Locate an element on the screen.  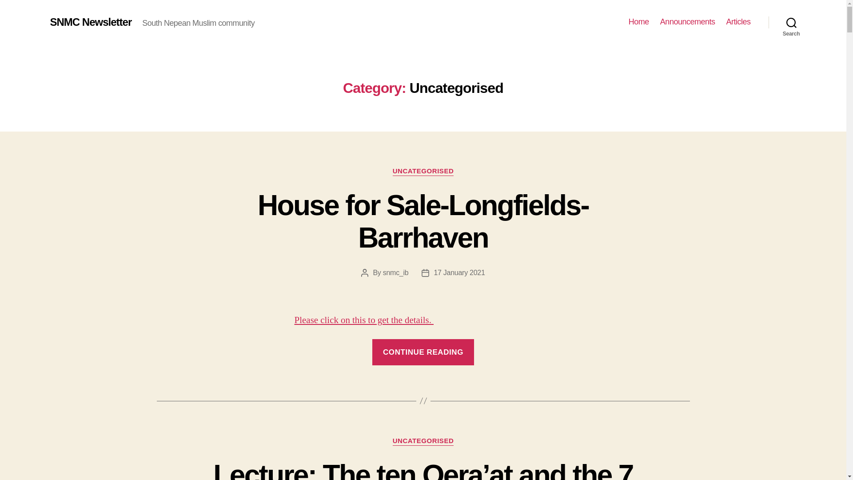
Please click on this to get the details.  is located at coordinates (363, 320).